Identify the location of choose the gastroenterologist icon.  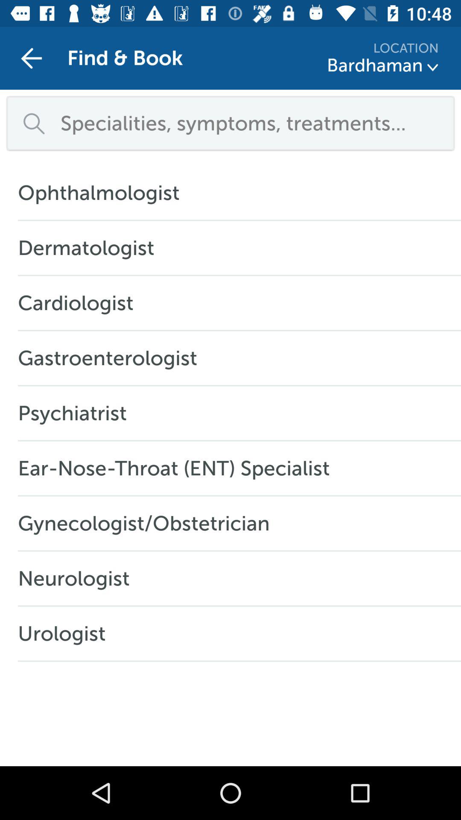
(112, 358).